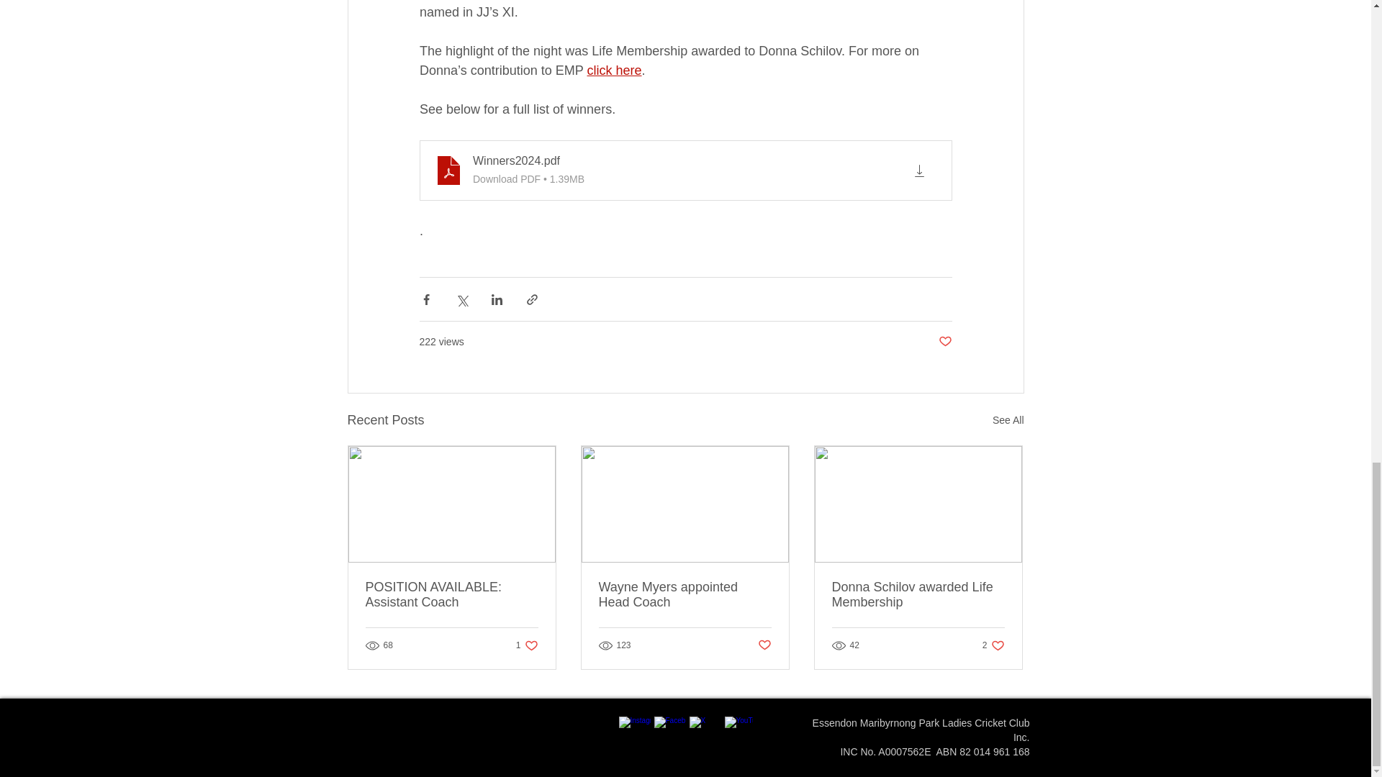  What do you see at coordinates (685, 594) in the screenshot?
I see `Wayne Myers appointed Head Coach` at bounding box center [685, 594].